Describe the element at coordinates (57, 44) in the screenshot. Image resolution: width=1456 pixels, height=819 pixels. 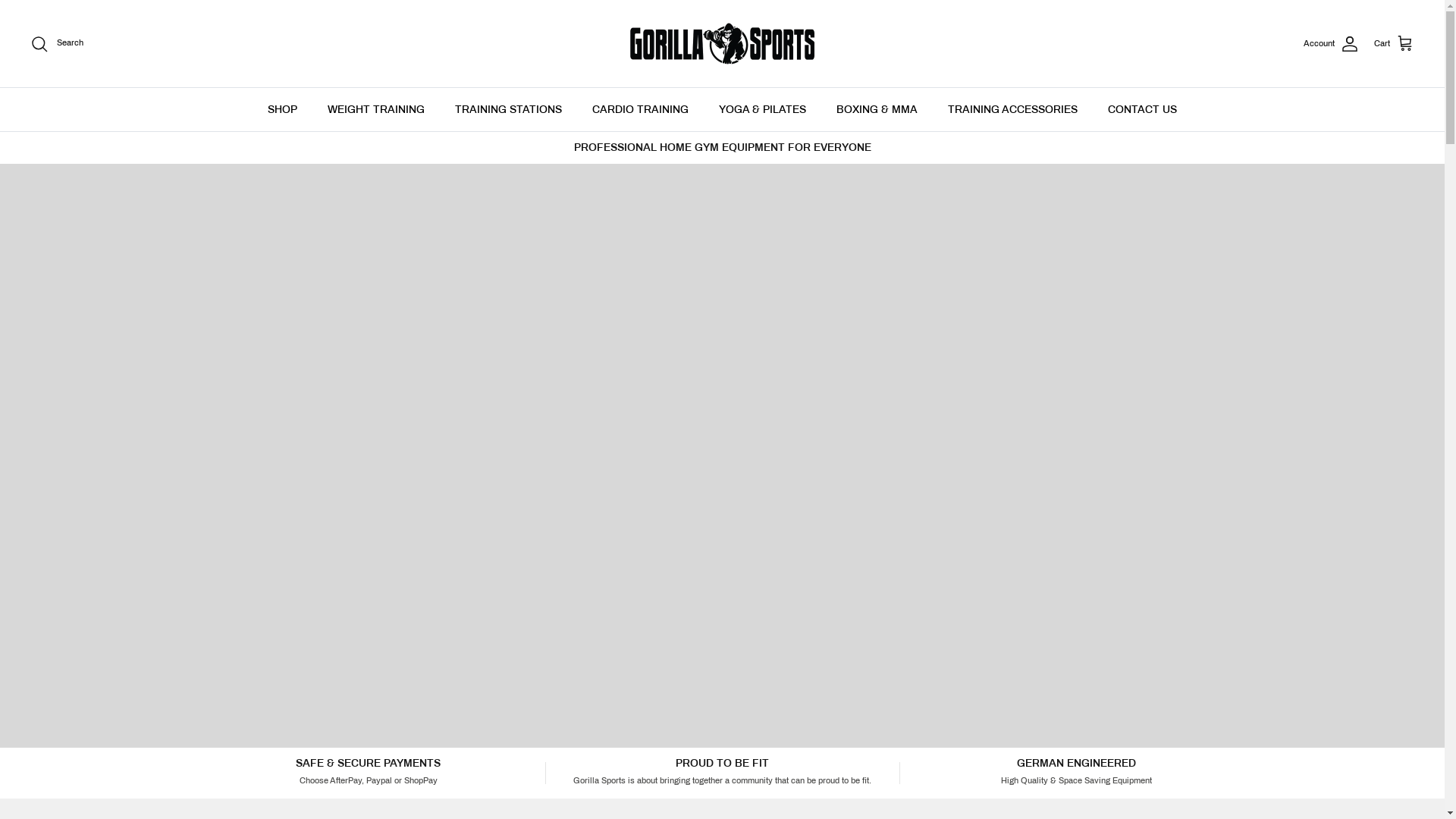
I see `Search` at that location.